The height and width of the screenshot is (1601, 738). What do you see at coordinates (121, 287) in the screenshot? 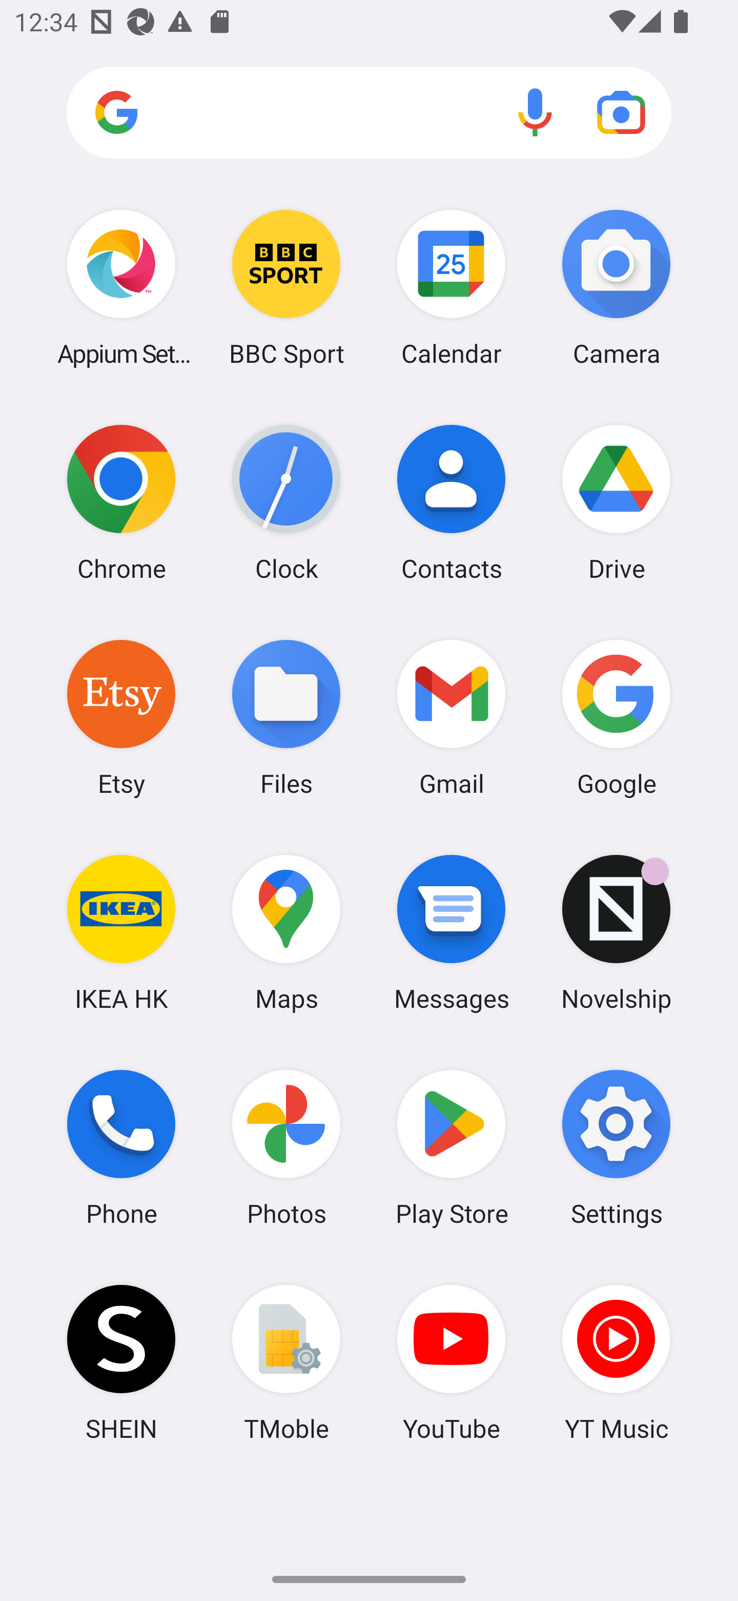
I see `Appium Settings` at bounding box center [121, 287].